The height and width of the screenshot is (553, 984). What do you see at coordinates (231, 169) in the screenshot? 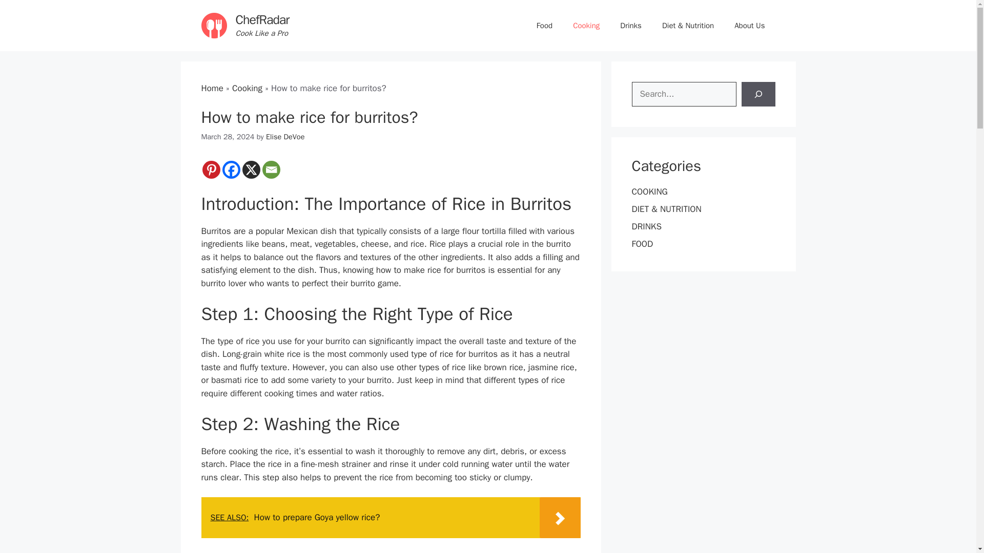
I see `Facebook` at bounding box center [231, 169].